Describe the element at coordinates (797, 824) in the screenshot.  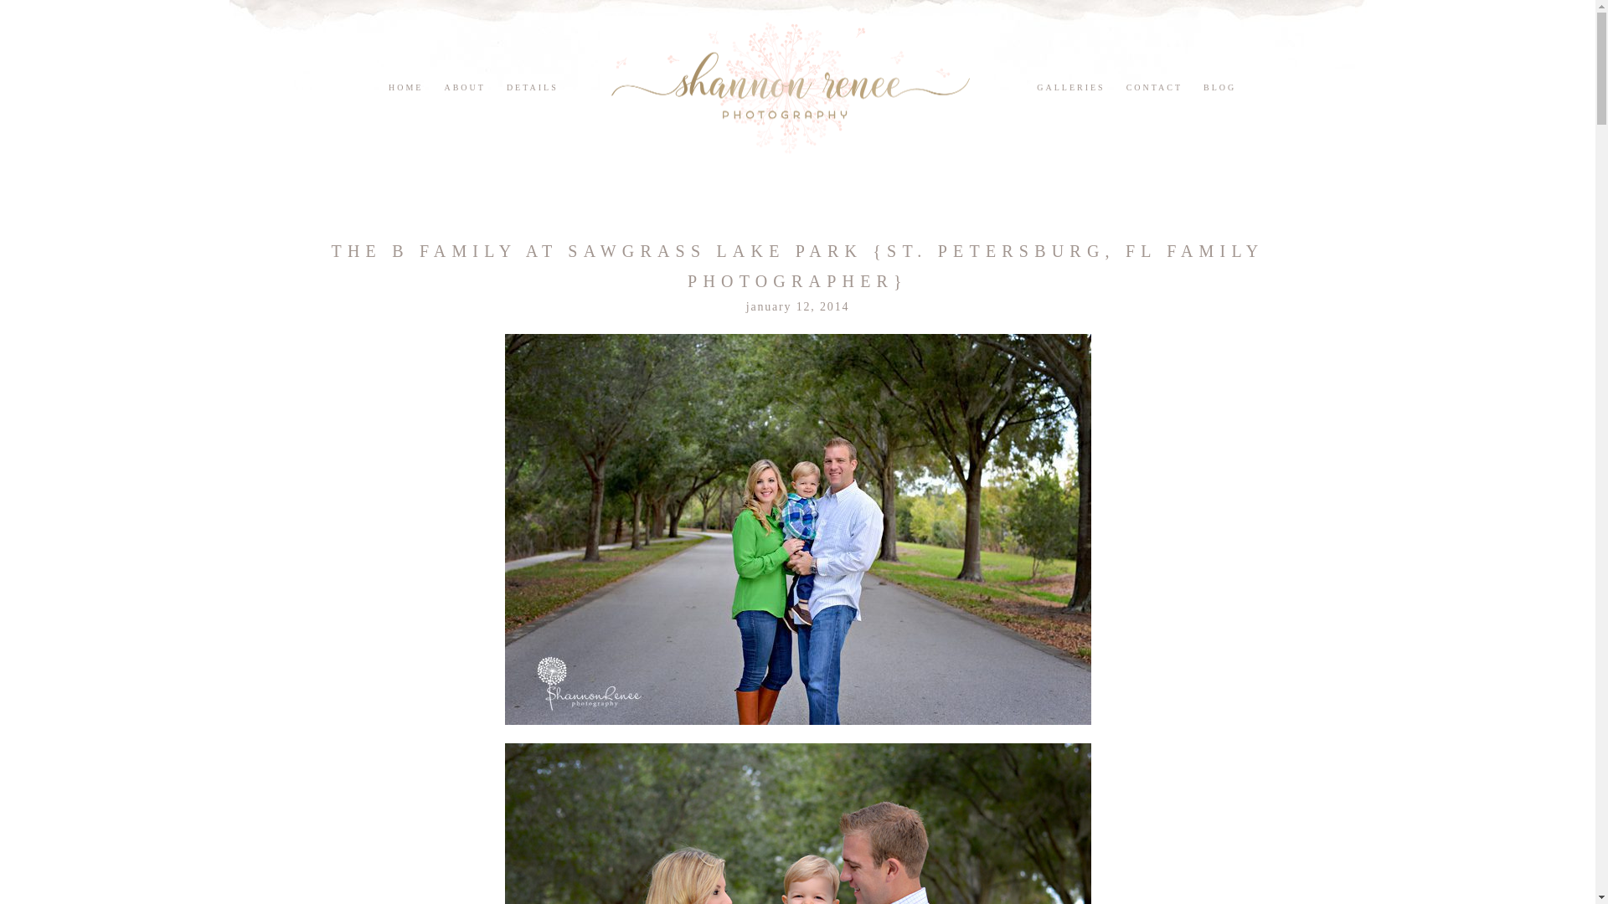
I see `st petersburg fl photographer 2` at that location.